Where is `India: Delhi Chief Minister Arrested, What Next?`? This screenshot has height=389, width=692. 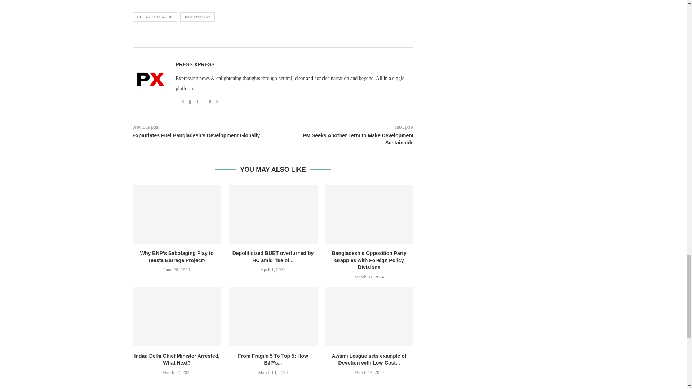 India: Delhi Chief Minister Arrested, What Next? is located at coordinates (177, 317).